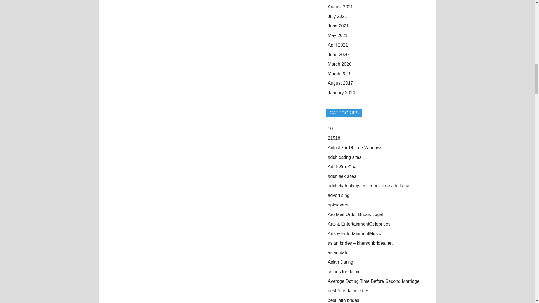 Image resolution: width=539 pixels, height=303 pixels. What do you see at coordinates (339, 195) in the screenshot?
I see `advertising` at bounding box center [339, 195].